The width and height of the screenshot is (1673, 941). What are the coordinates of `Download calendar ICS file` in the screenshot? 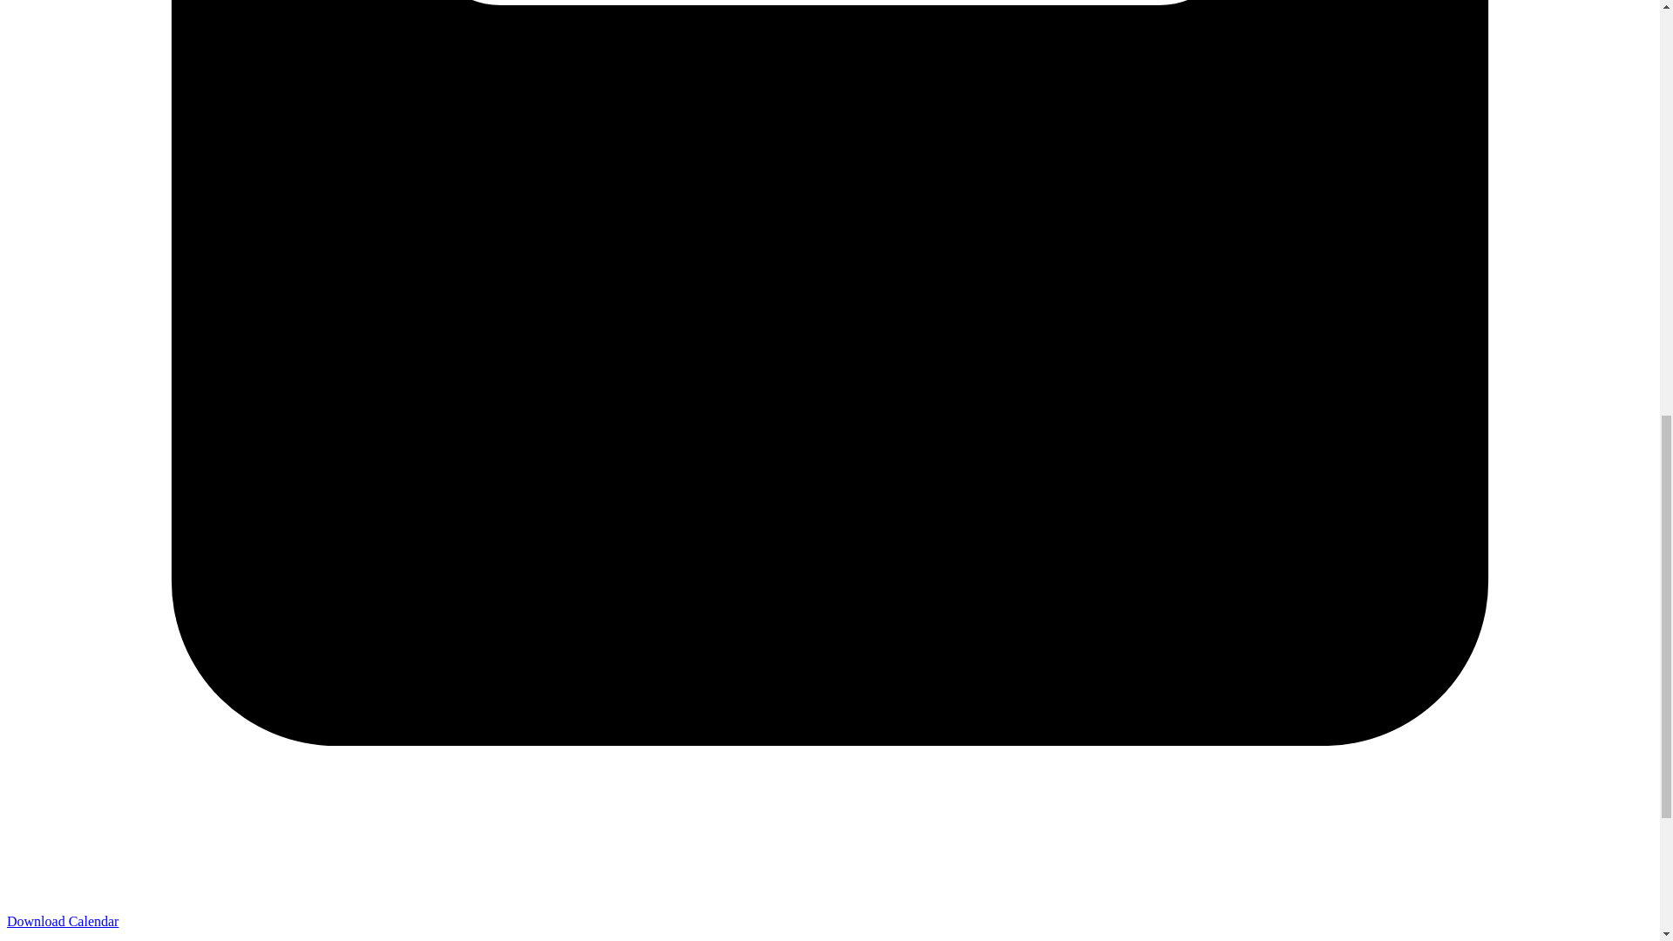 It's located at (63, 920).